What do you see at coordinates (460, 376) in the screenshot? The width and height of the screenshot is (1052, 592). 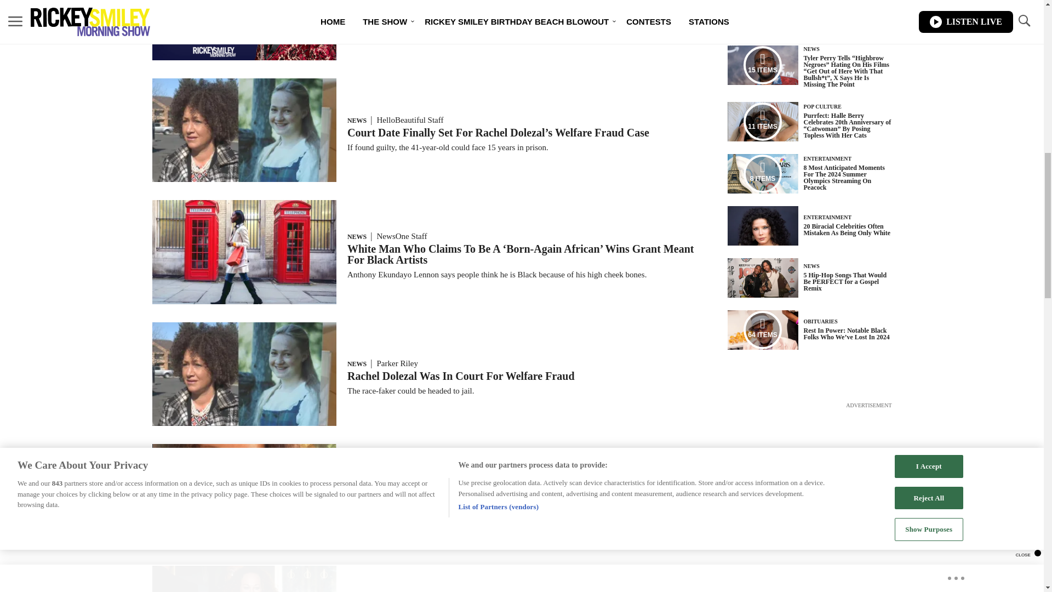 I see `Rachel Dolezal Was In Court For Welfare Fraud` at bounding box center [460, 376].